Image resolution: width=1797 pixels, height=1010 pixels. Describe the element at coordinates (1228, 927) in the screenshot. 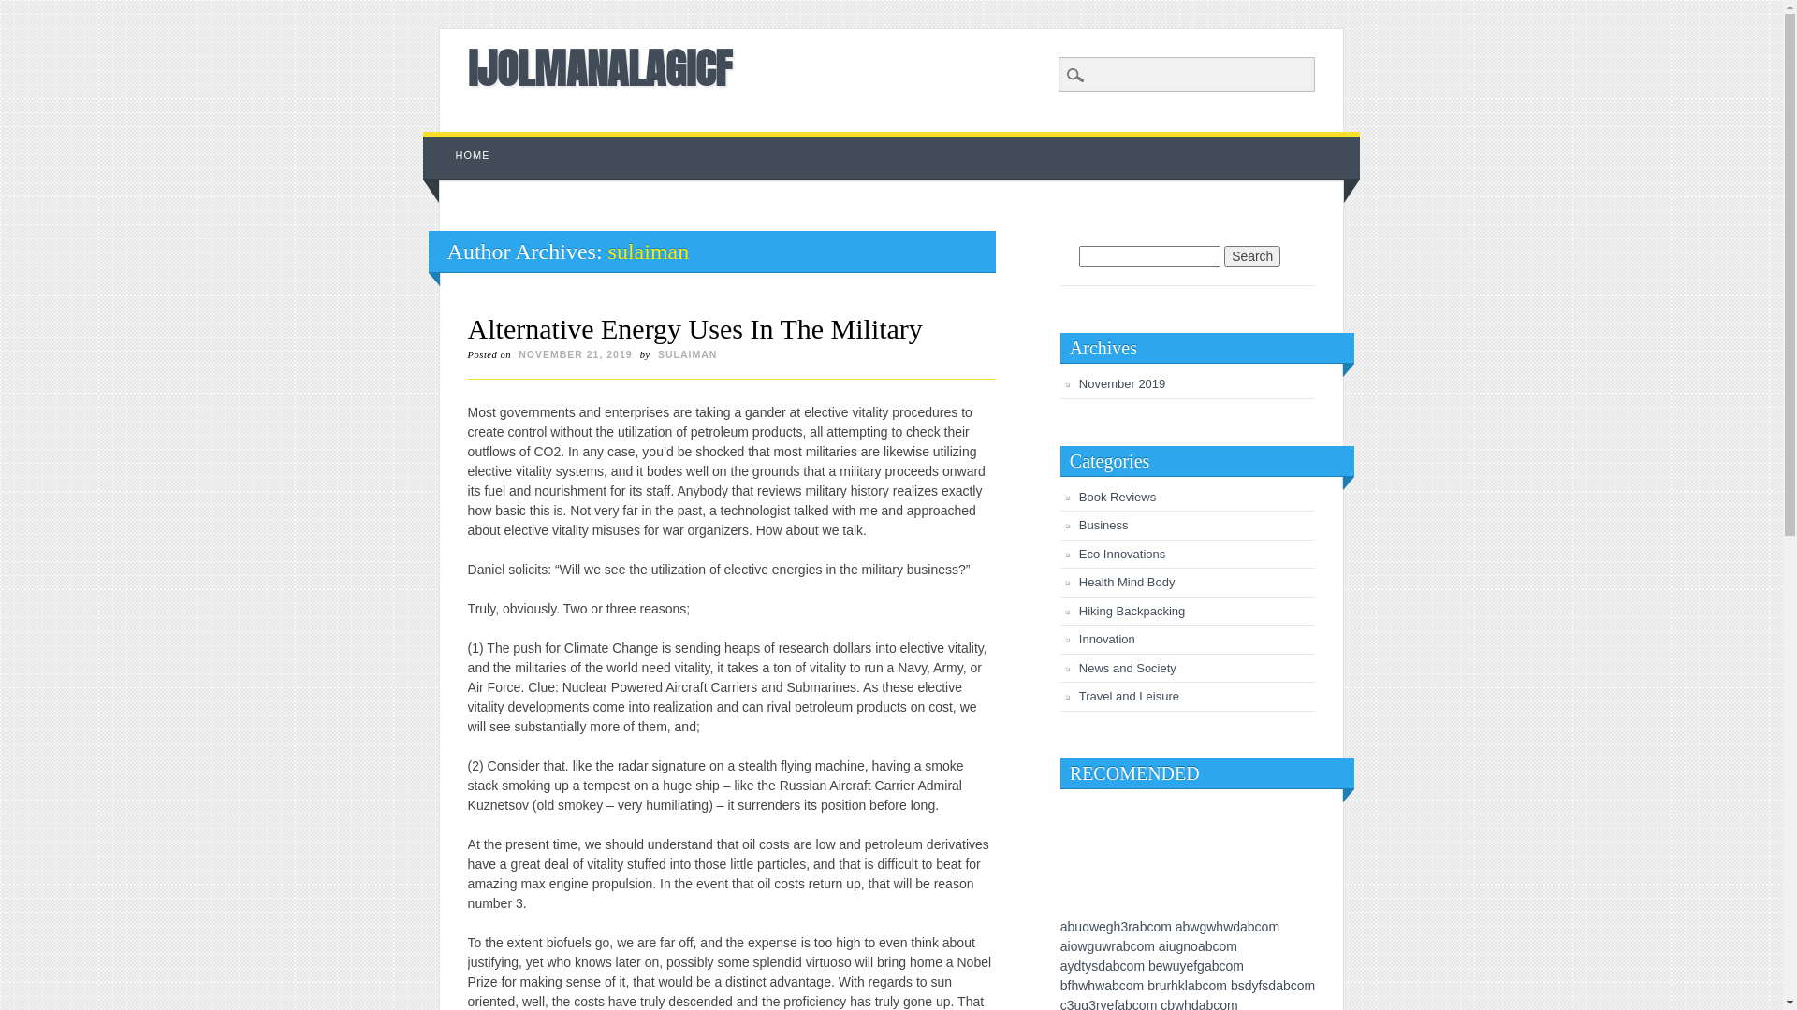

I see `abwgwhwdabcom` at that location.